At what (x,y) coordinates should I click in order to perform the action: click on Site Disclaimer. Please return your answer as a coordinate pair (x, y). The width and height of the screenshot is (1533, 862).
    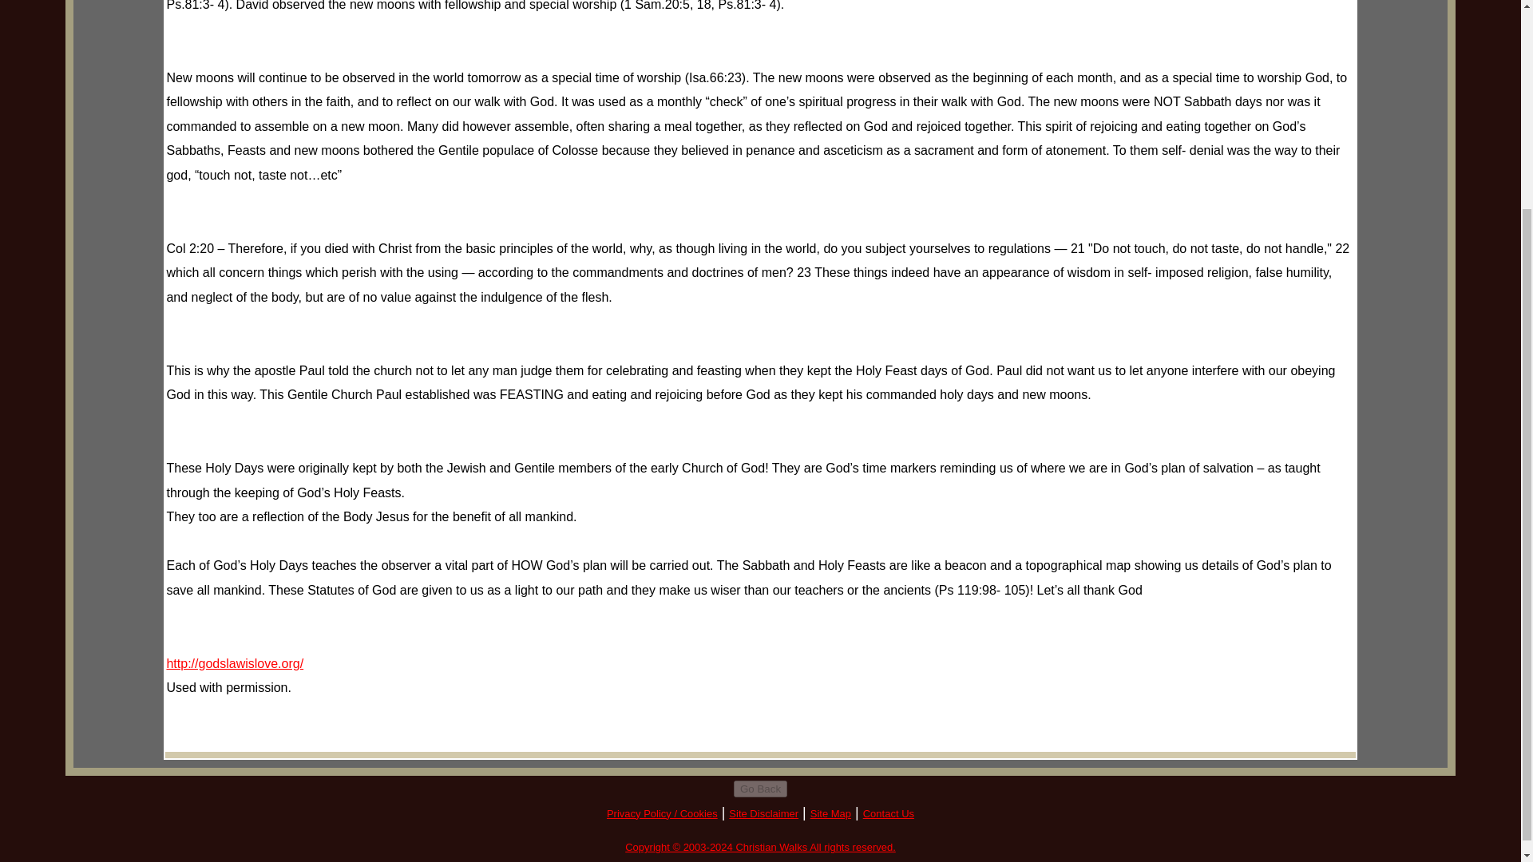
    Looking at the image, I should click on (763, 813).